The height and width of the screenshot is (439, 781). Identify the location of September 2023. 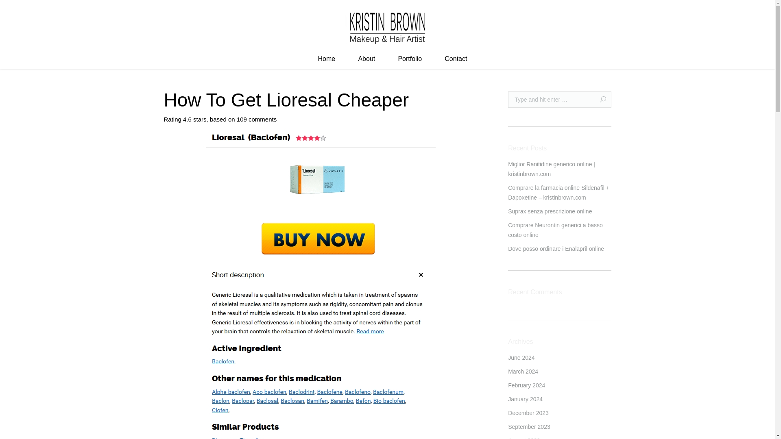
(529, 426).